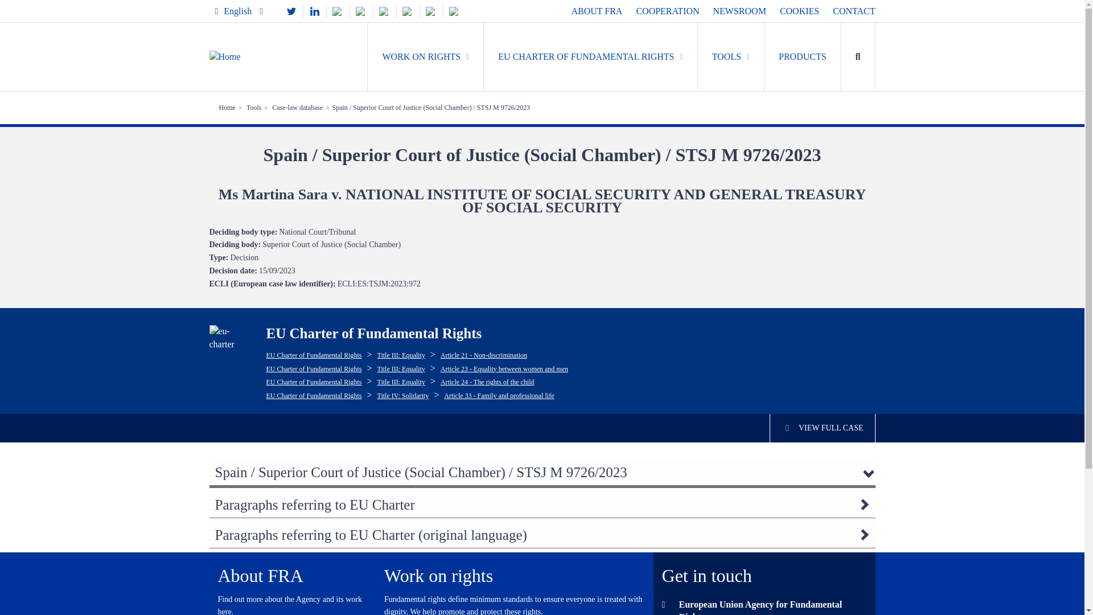 The height and width of the screenshot is (615, 1093). I want to click on FRA's LinkedIn channel, so click(314, 10).